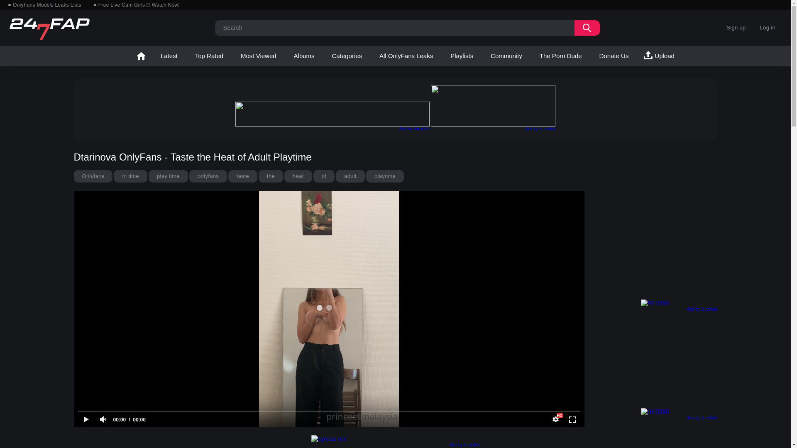  What do you see at coordinates (243, 176) in the screenshot?
I see `taste` at bounding box center [243, 176].